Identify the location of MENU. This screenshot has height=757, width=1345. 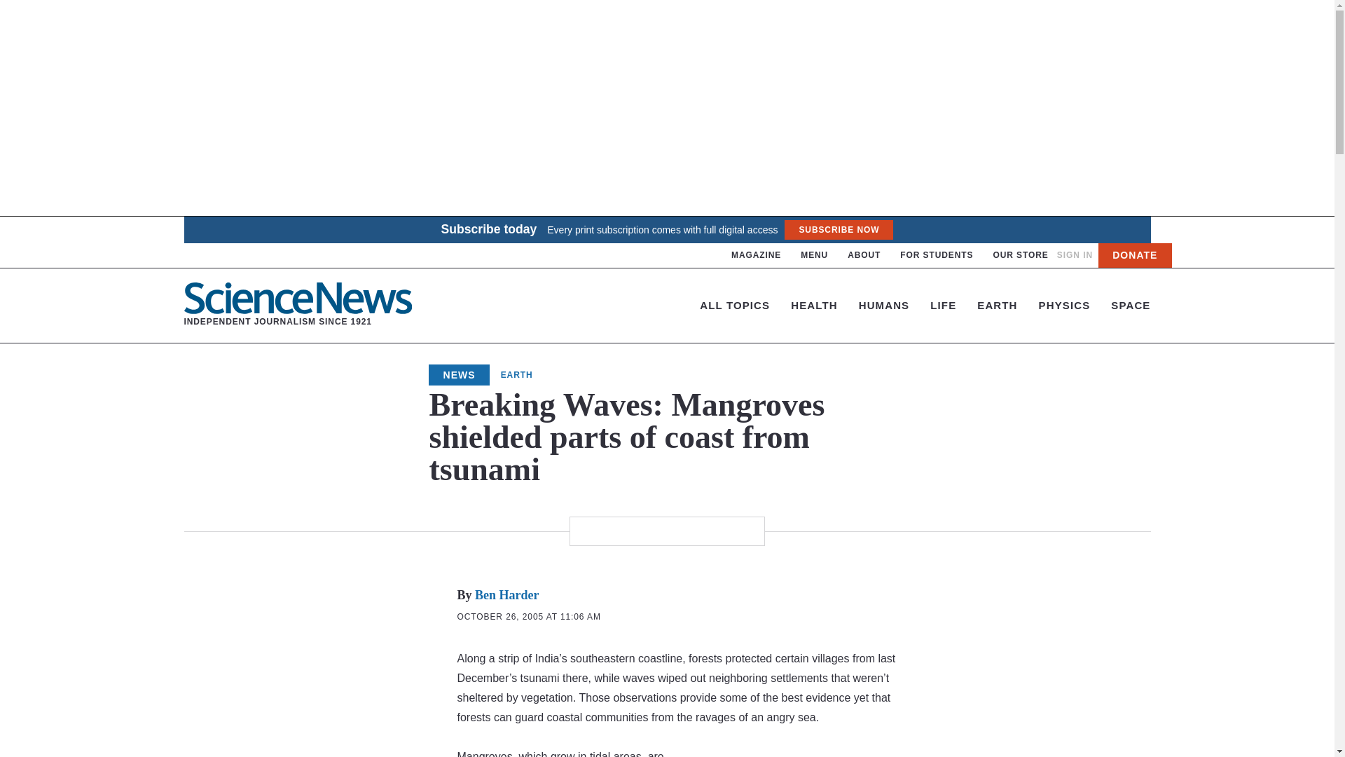
(297, 305).